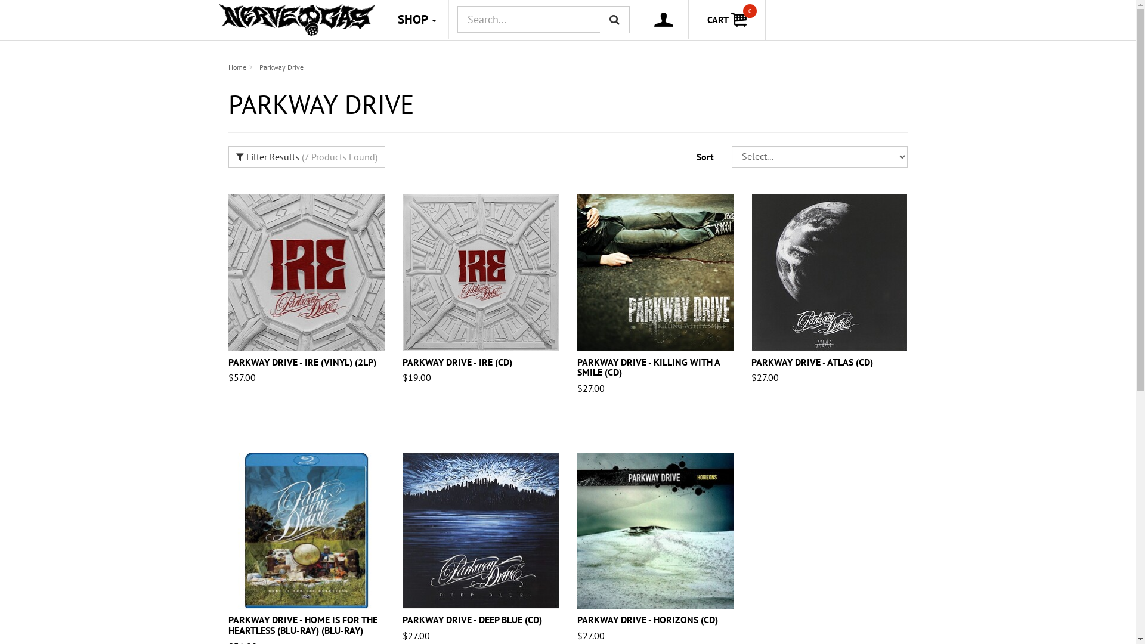  What do you see at coordinates (615, 20) in the screenshot?
I see `Search` at bounding box center [615, 20].